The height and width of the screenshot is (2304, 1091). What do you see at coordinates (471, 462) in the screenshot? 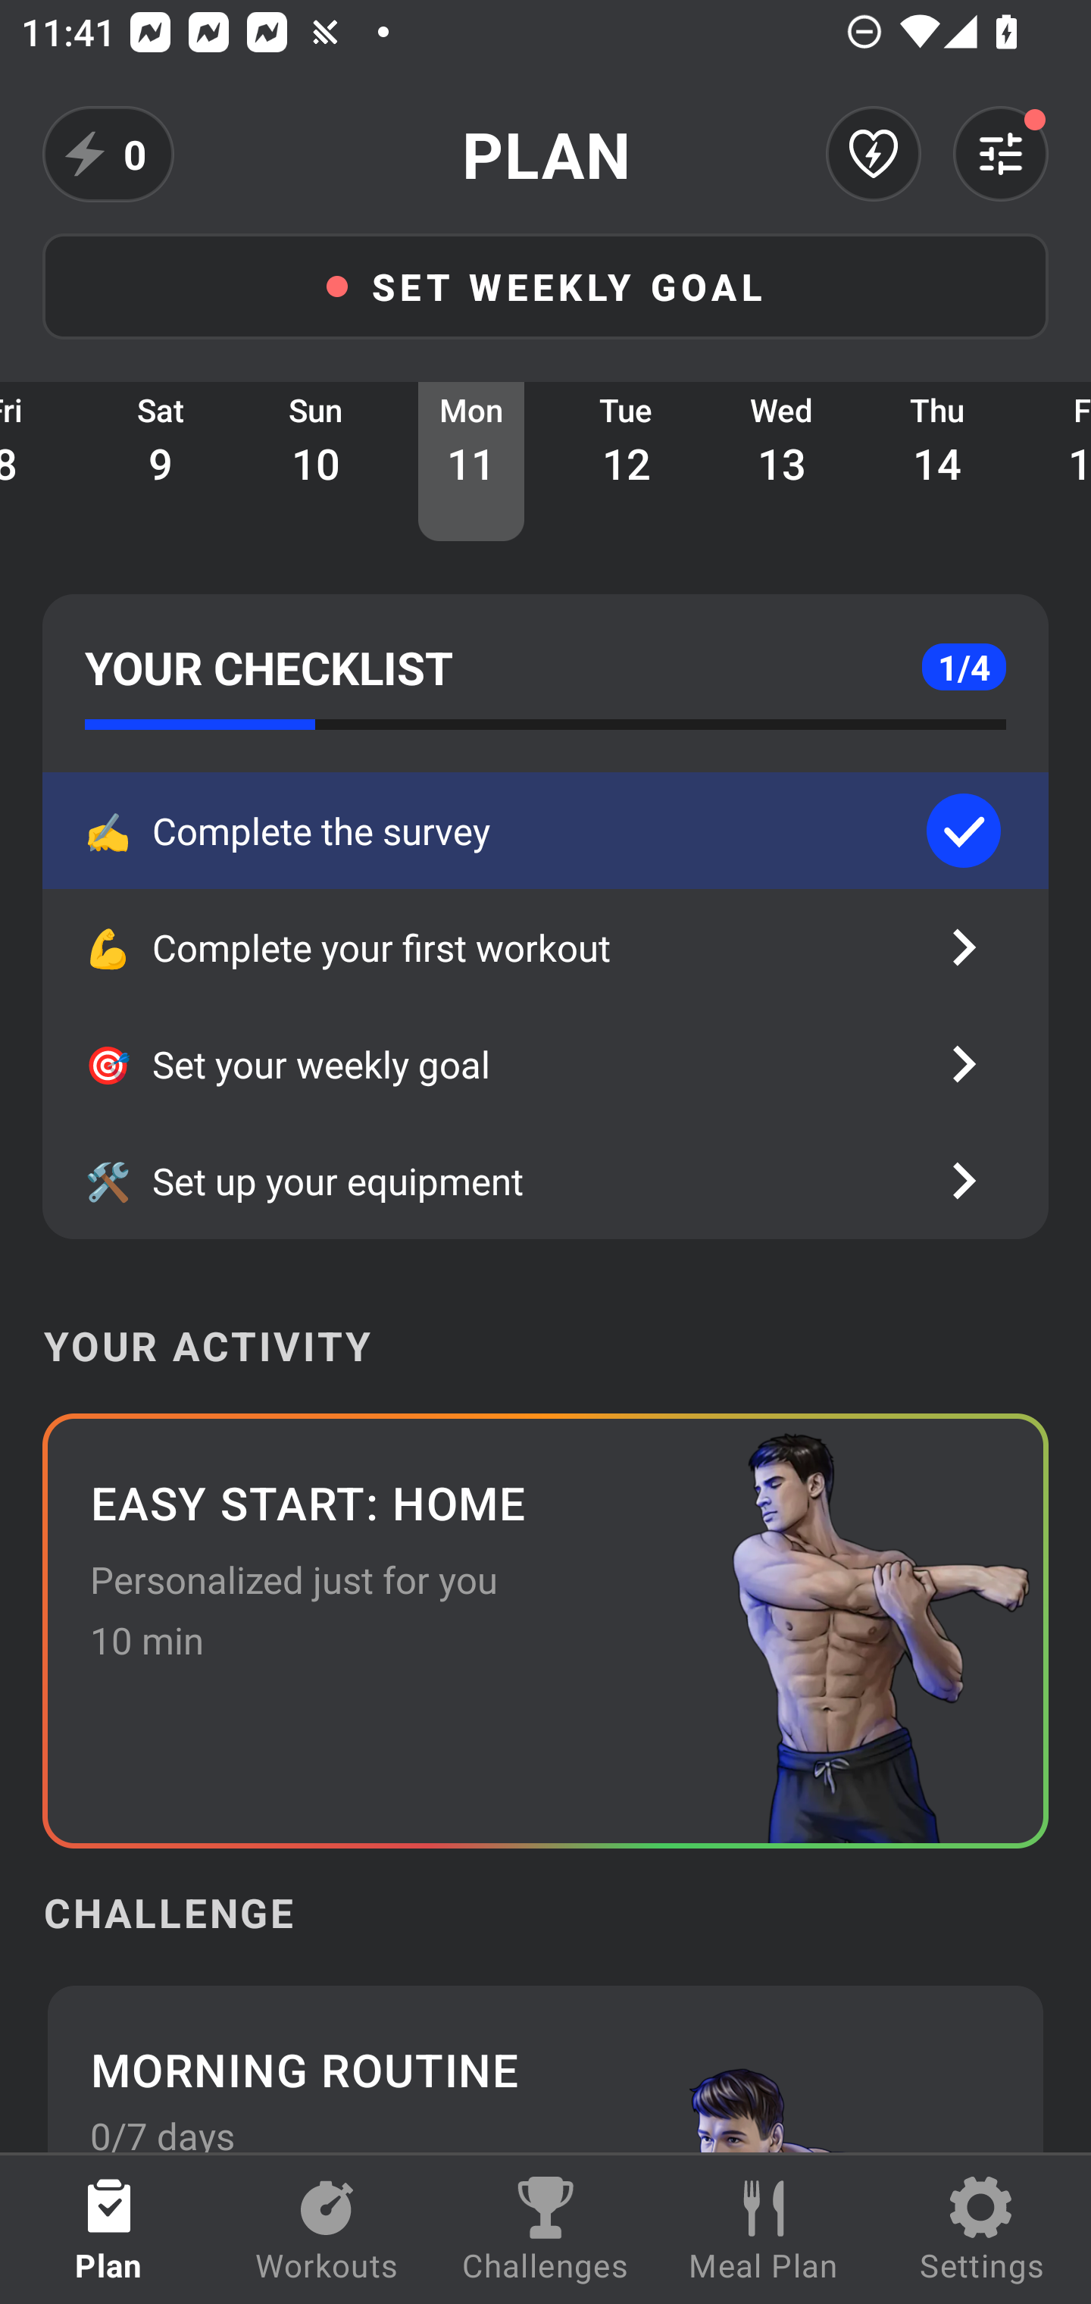
I see `Mon 11` at bounding box center [471, 462].